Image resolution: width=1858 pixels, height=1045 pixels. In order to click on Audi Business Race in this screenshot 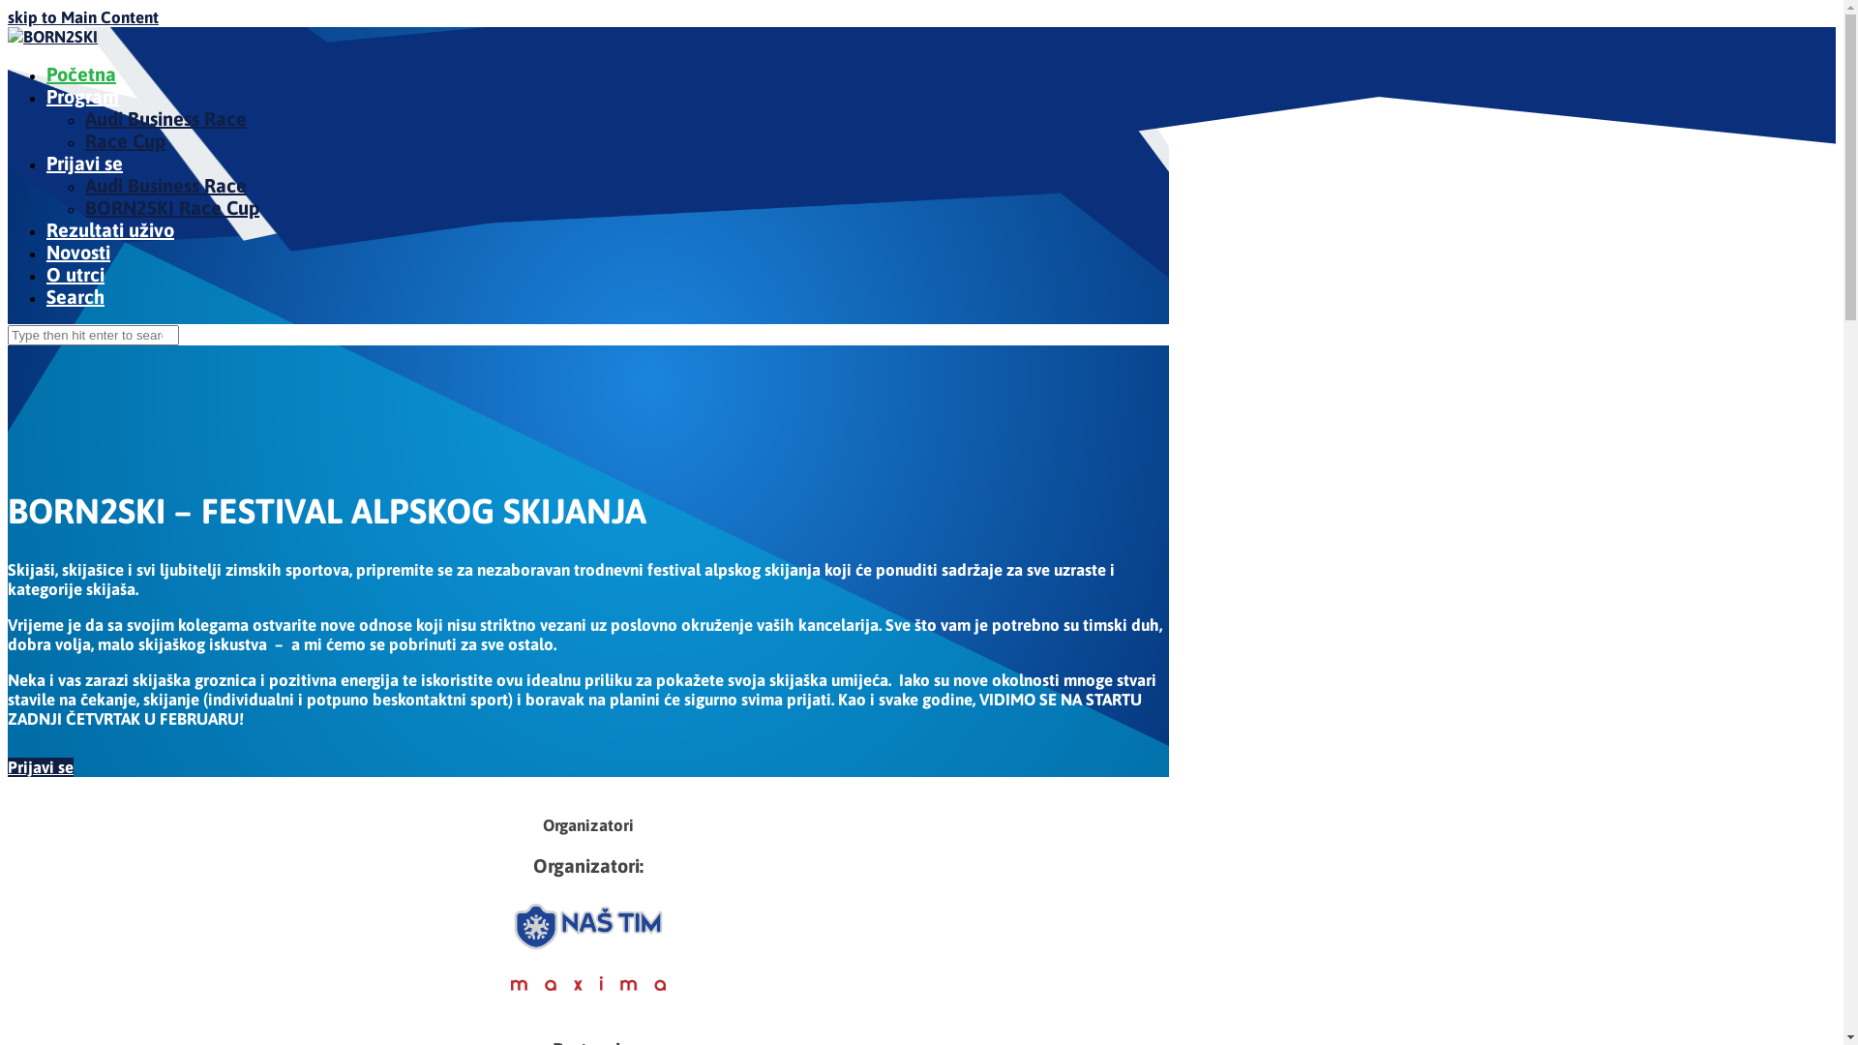, I will do `click(166, 118)`.